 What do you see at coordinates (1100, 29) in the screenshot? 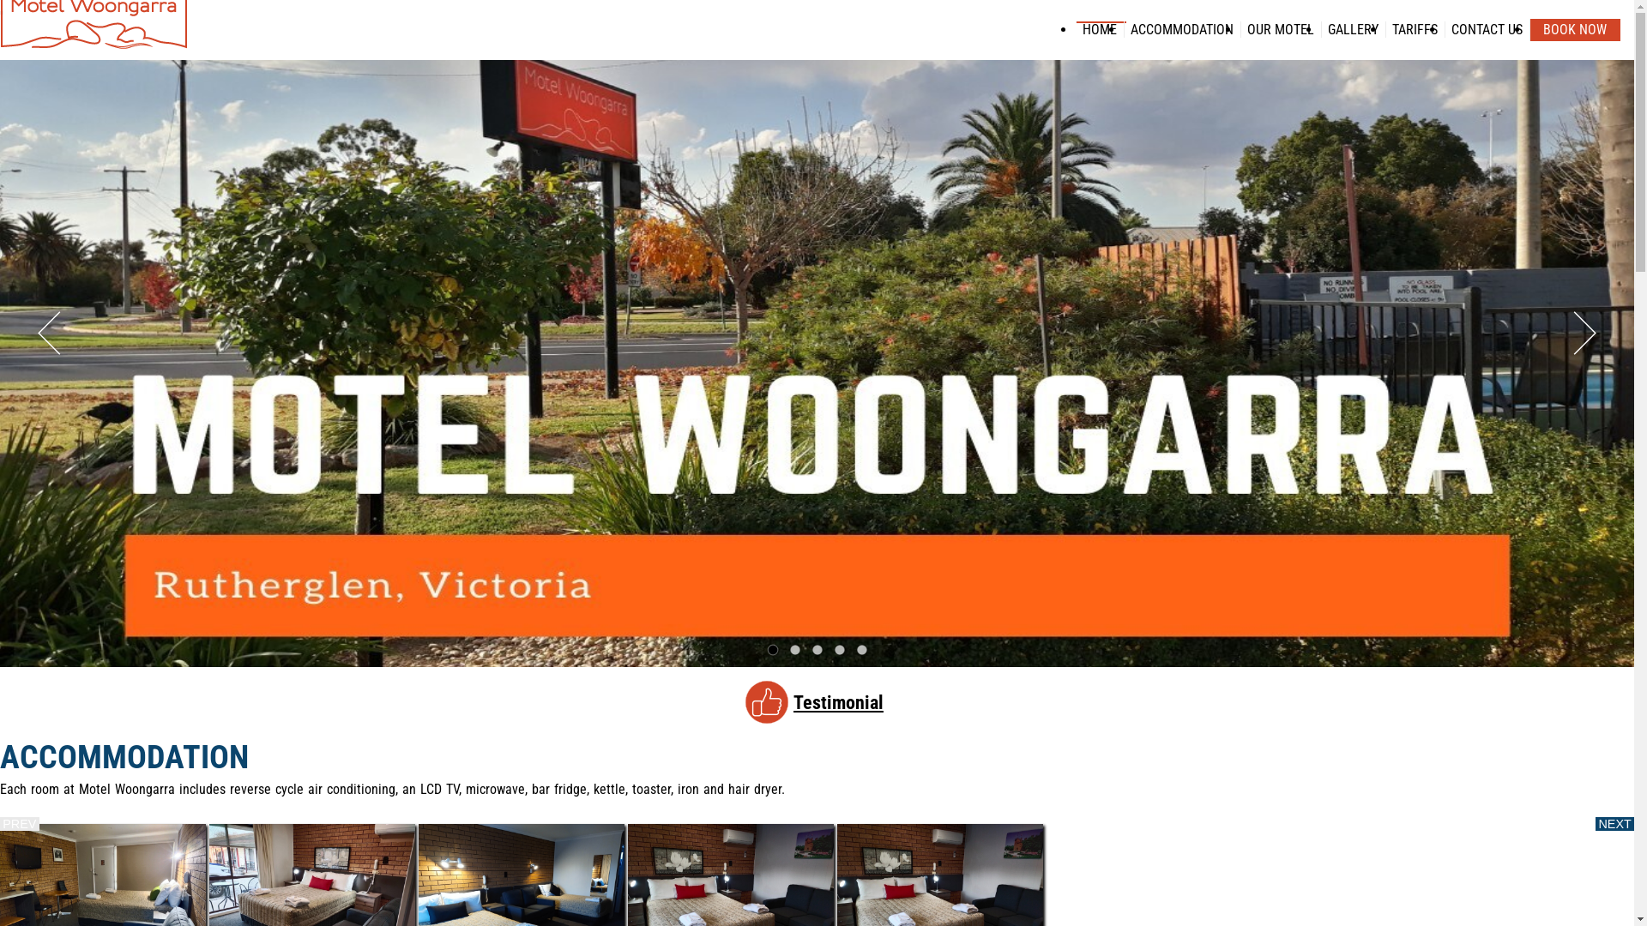
I see `HOME` at bounding box center [1100, 29].